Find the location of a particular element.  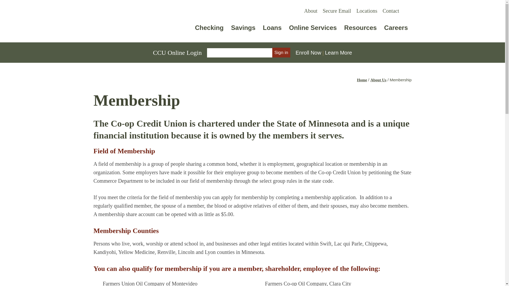

About is located at coordinates (137, 21).